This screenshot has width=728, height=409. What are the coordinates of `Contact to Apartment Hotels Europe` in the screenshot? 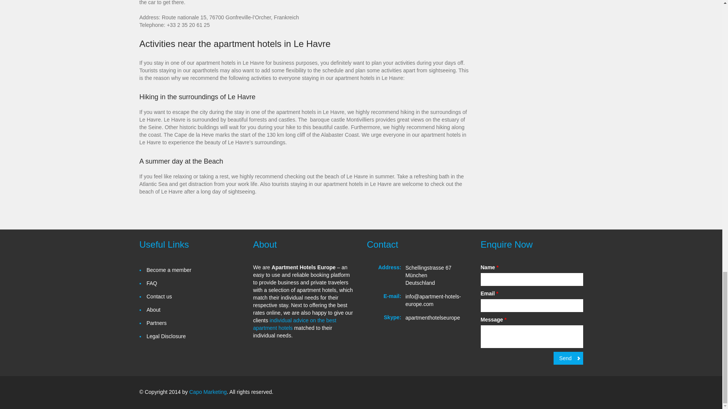 It's located at (159, 297).